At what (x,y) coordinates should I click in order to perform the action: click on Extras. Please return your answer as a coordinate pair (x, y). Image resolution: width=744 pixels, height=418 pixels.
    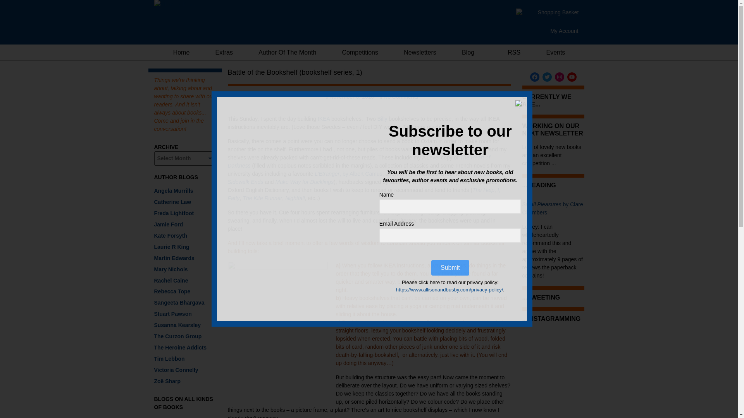
    Looking at the image, I should click on (224, 52).